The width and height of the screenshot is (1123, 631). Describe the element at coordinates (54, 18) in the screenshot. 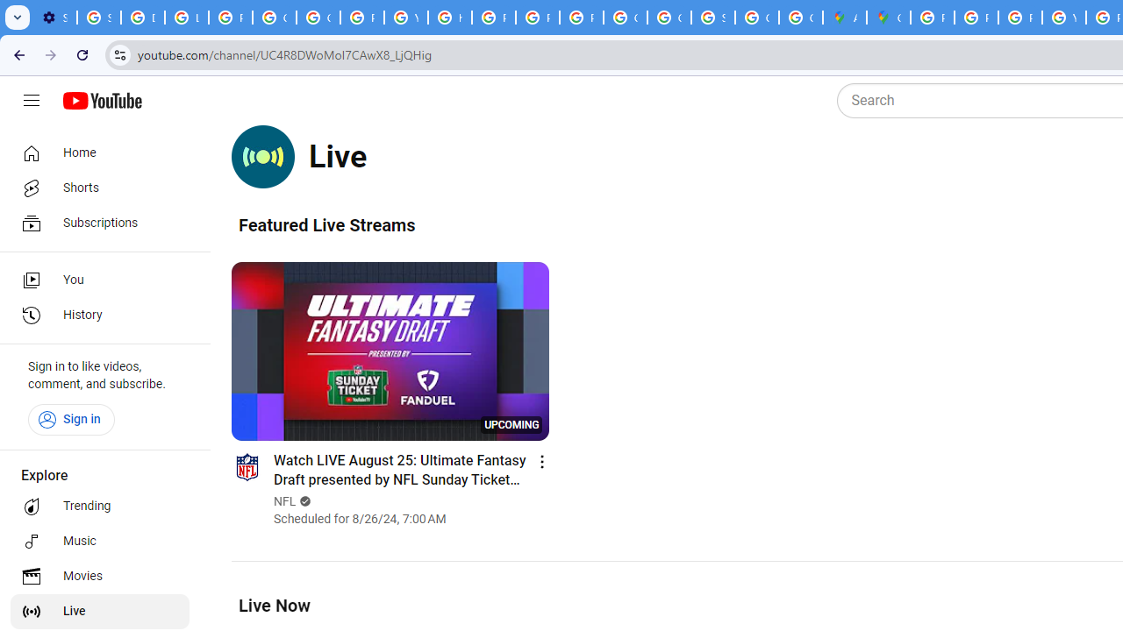

I see `Settings - On startup` at that location.